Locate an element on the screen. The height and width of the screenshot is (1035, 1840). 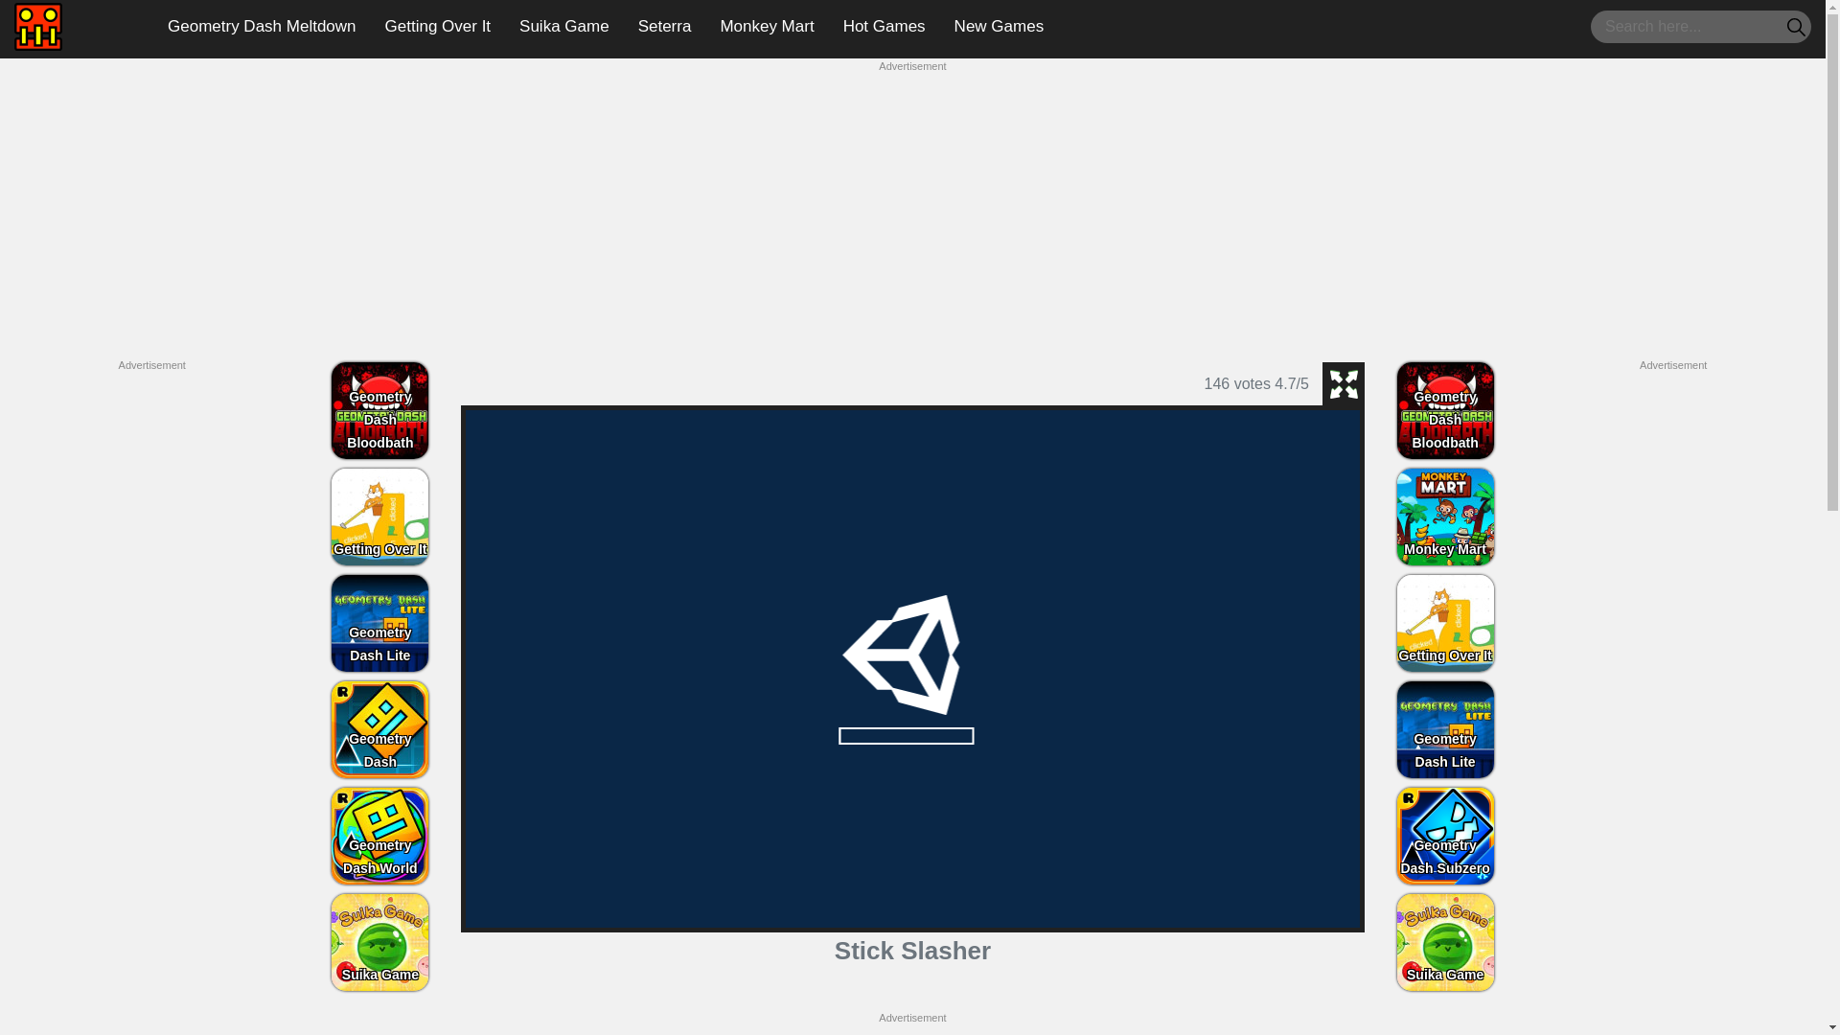
Geometry Dash Meltdown is located at coordinates (263, 26).